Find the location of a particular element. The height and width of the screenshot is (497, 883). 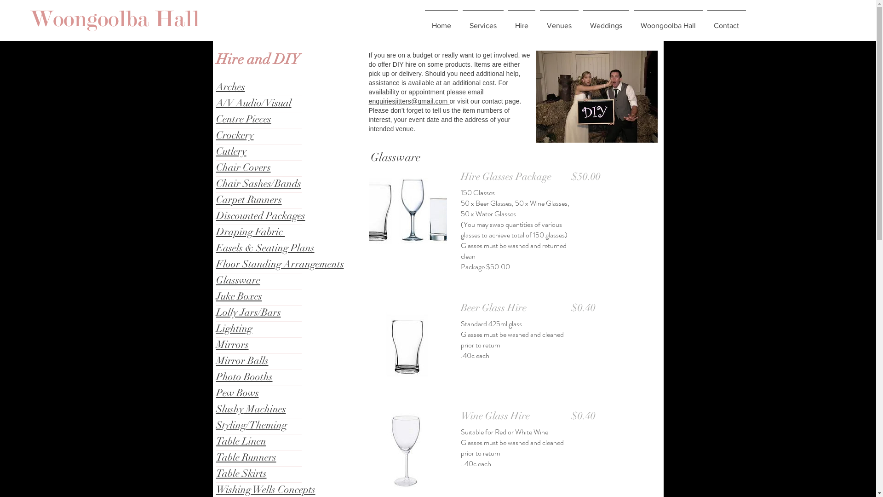

Lolly Jars/Bars is located at coordinates (248, 312).